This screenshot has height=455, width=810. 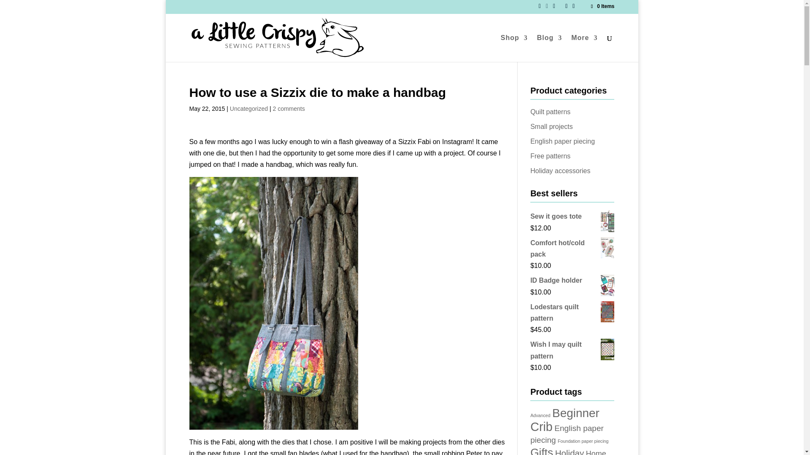 What do you see at coordinates (288, 108) in the screenshot?
I see `2 comments` at bounding box center [288, 108].